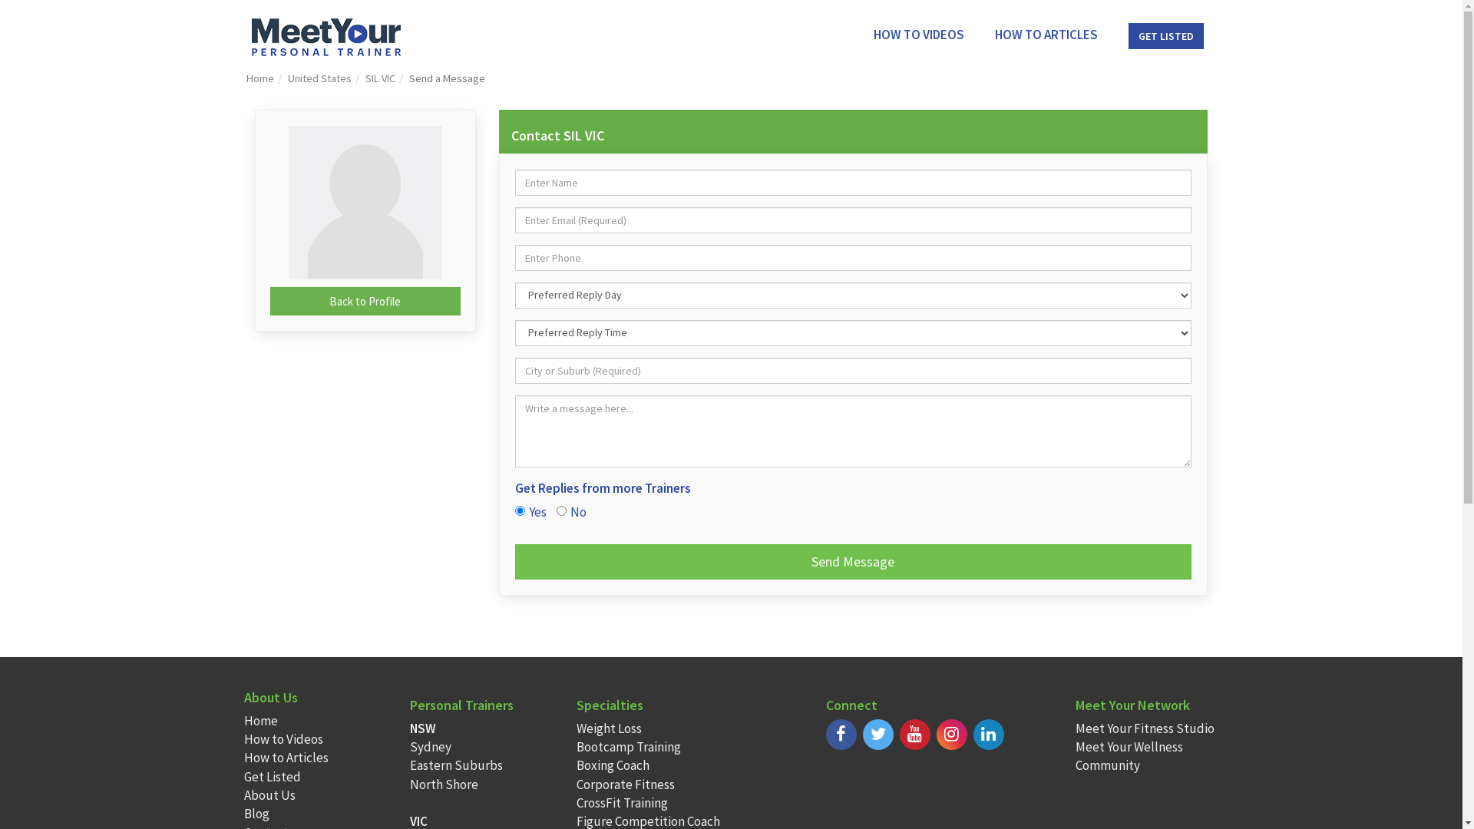 The width and height of the screenshot is (1474, 829). Describe the element at coordinates (423, 728) in the screenshot. I see `NSW` at that location.